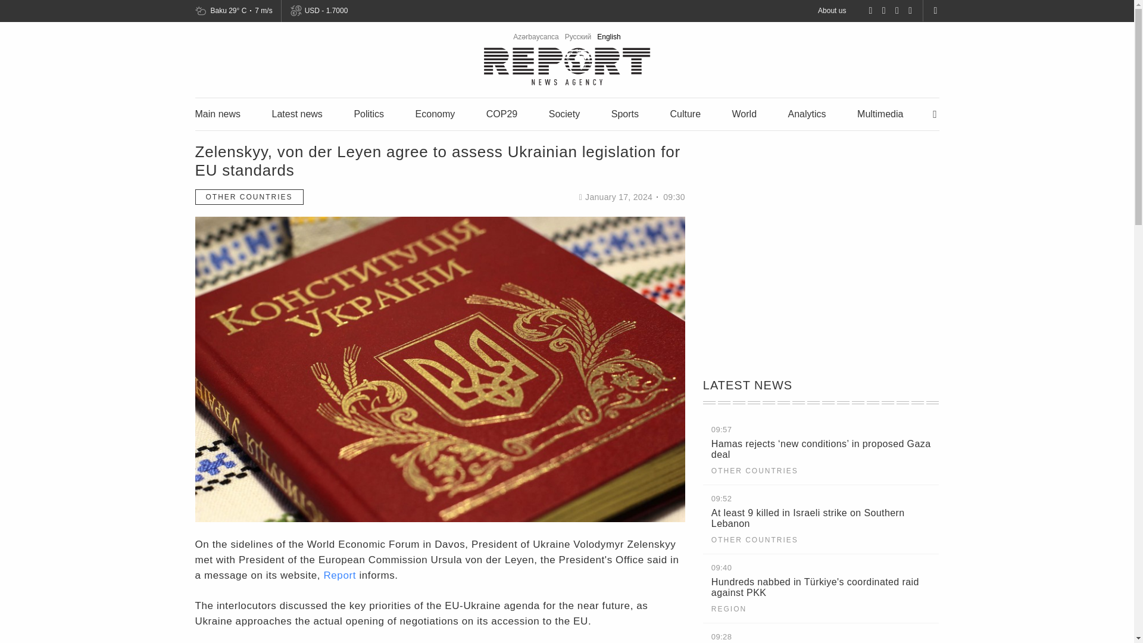  I want to click on COP29, so click(502, 113).